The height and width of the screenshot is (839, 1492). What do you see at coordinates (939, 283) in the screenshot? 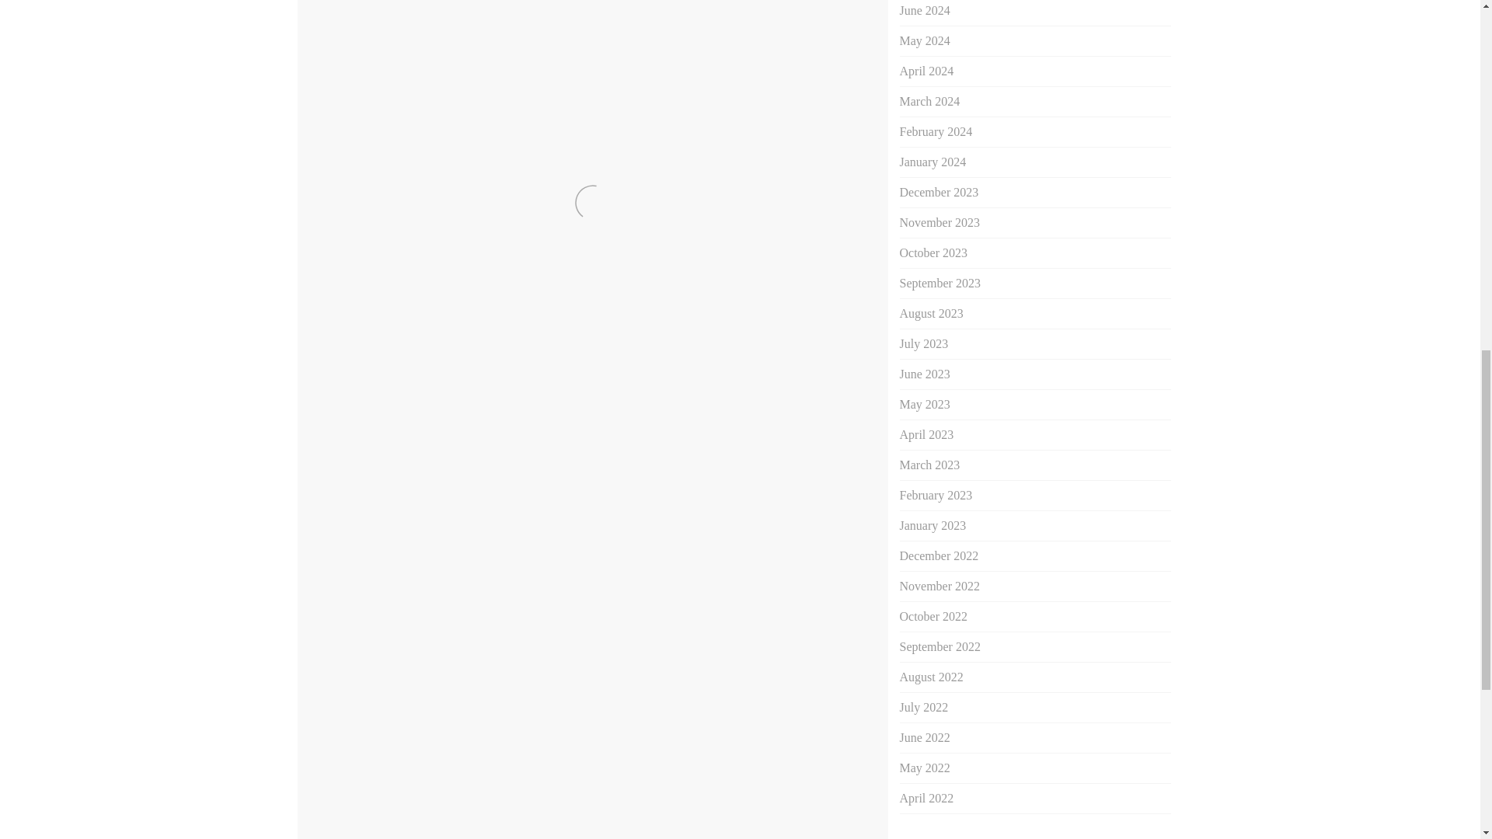
I see `September 2023` at bounding box center [939, 283].